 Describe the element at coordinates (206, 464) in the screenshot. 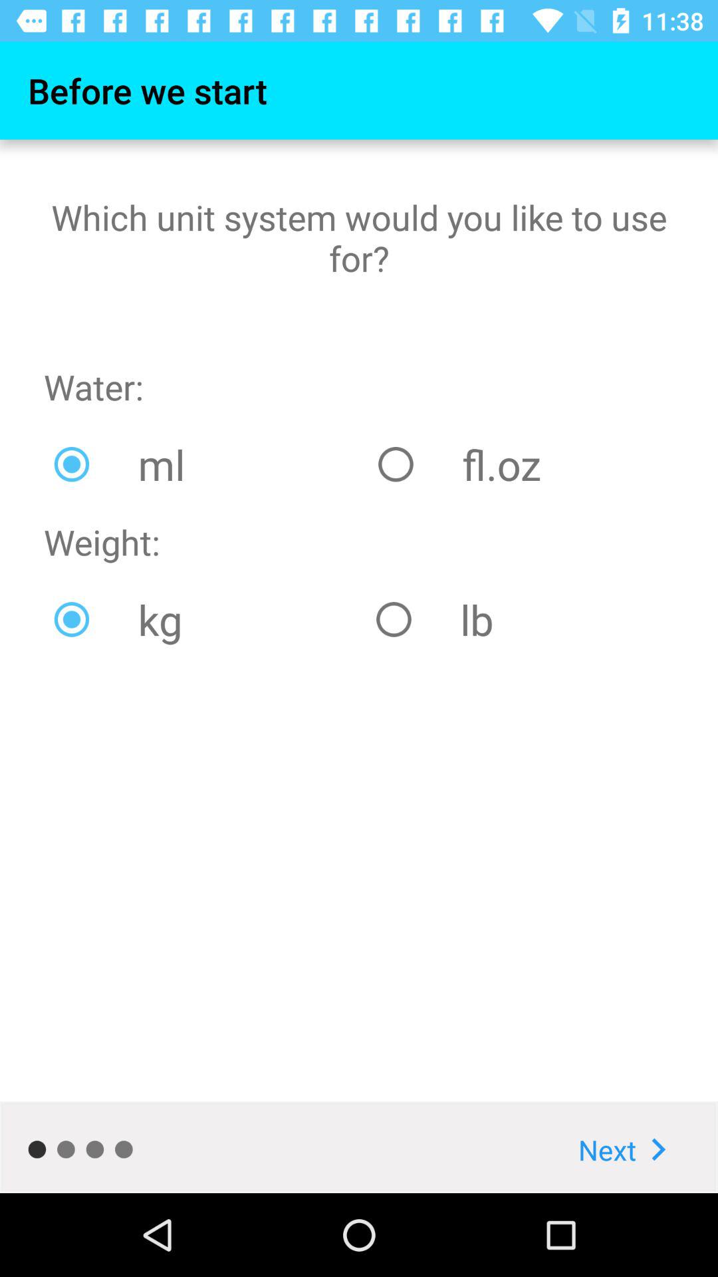

I see `tap the icon above weight: icon` at that location.